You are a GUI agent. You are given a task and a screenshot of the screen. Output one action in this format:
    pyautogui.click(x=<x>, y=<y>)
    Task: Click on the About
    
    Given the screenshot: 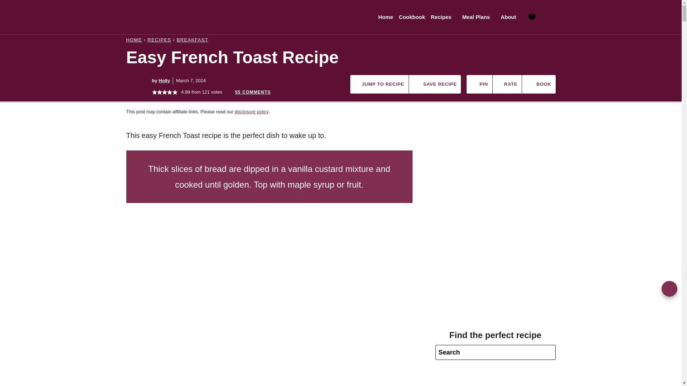 What is the action you would take?
    pyautogui.click(x=510, y=17)
    